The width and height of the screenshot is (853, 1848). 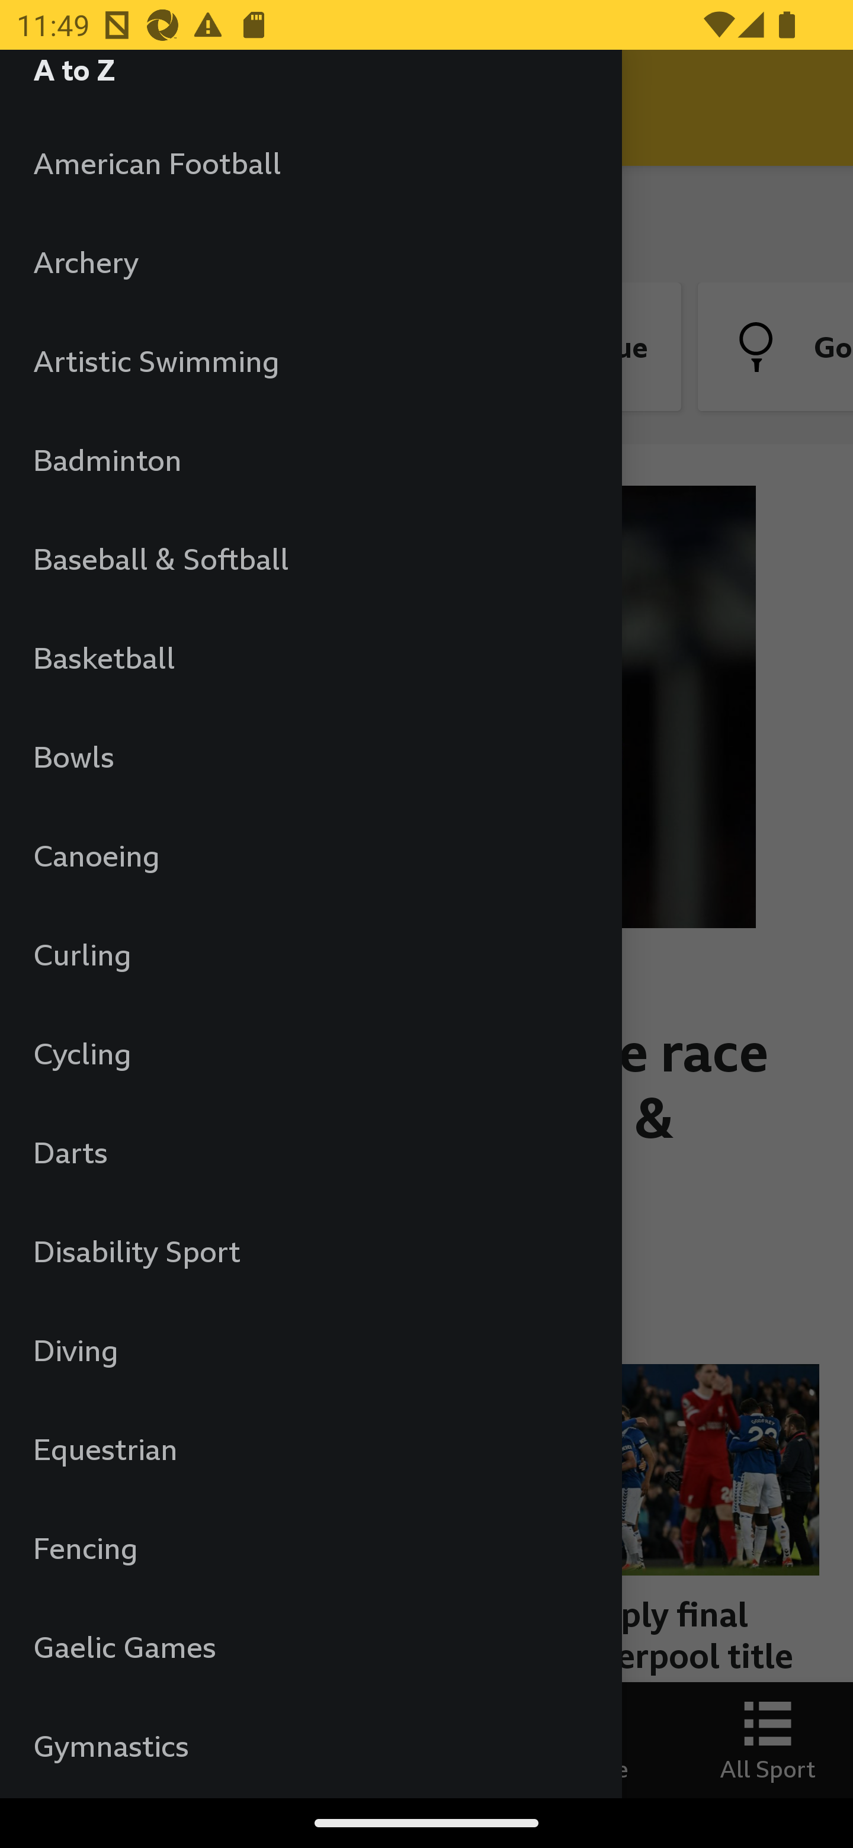 I want to click on Gaelic Games, so click(x=310, y=1647).